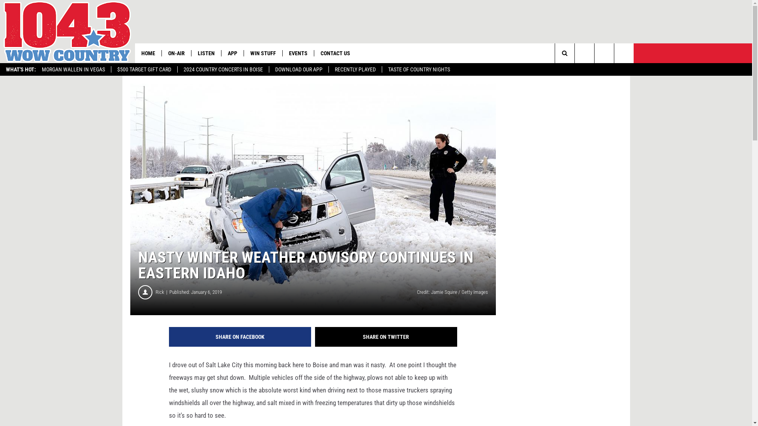  What do you see at coordinates (223, 69) in the screenshot?
I see `2024 COUNTRY CONCERTS IN BOISE` at bounding box center [223, 69].